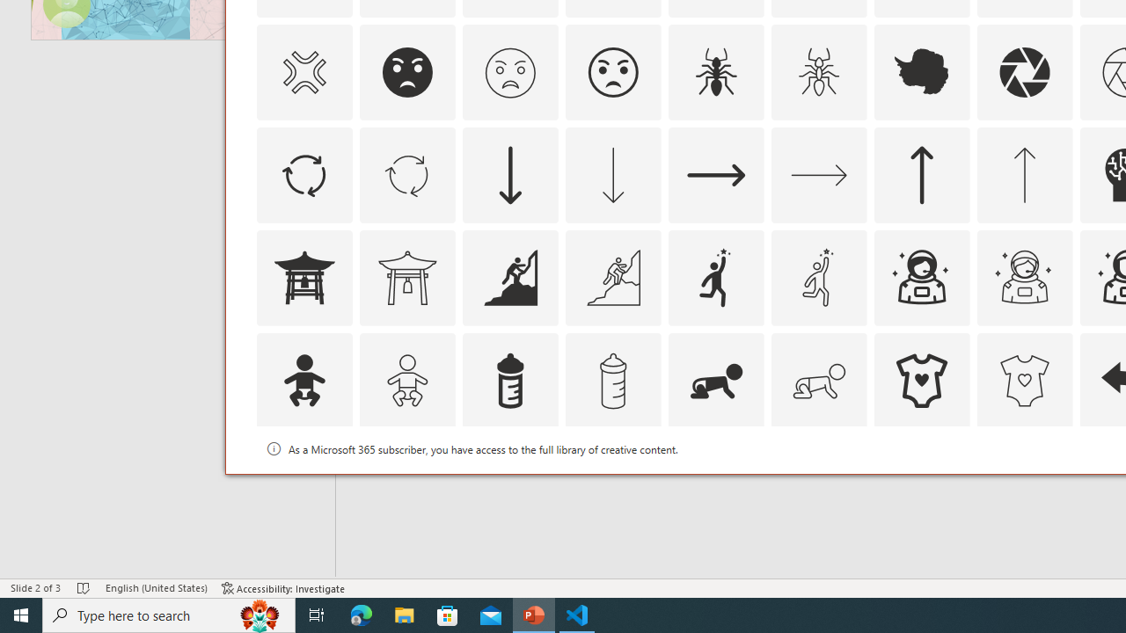 The width and height of the screenshot is (1126, 633). I want to click on AutomationID: Icons_Aspiration, so click(510, 278).